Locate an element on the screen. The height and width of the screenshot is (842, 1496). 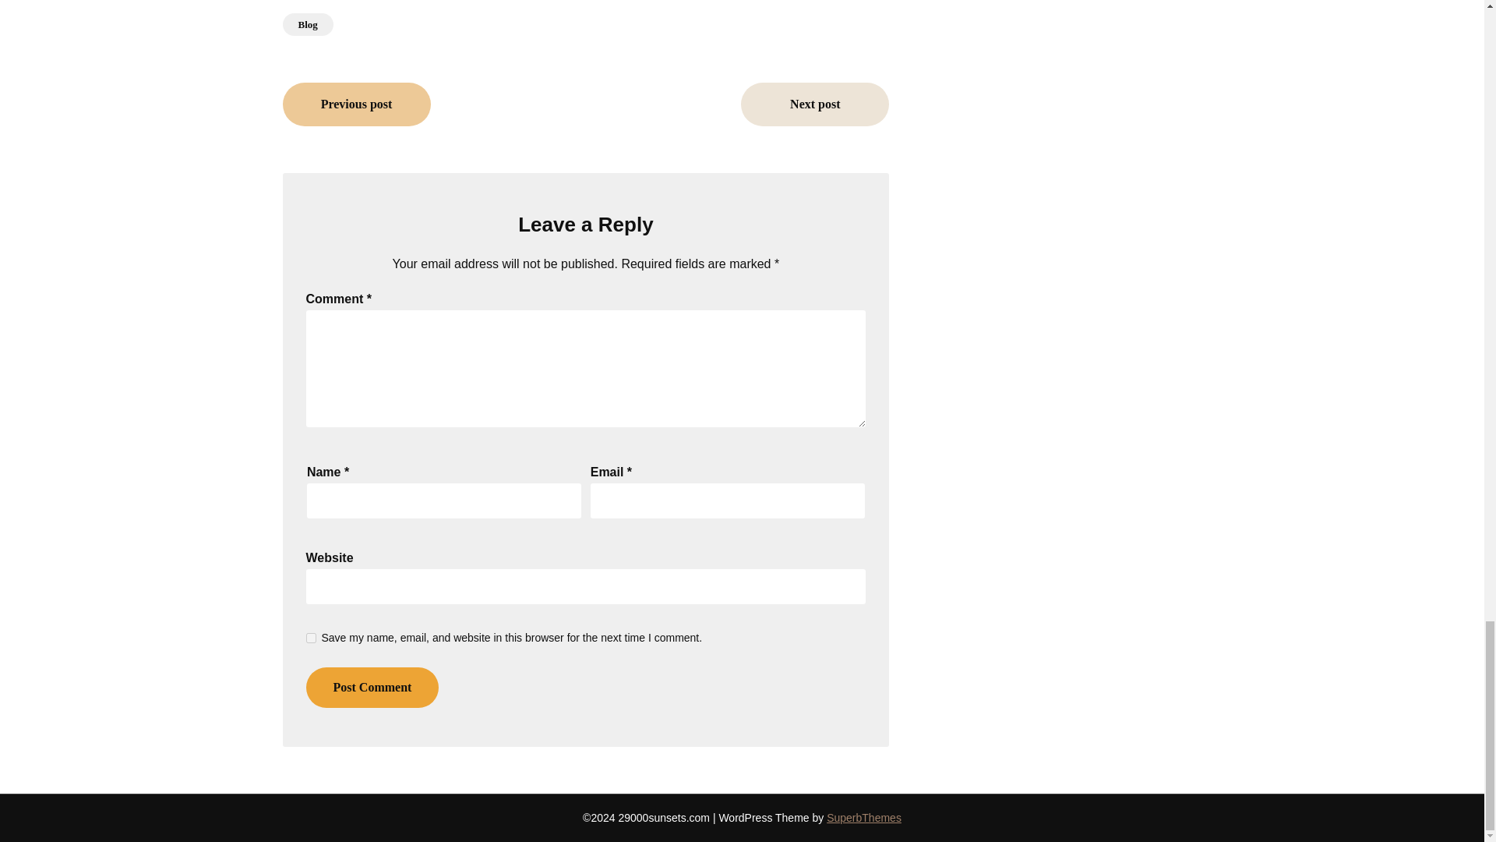
yes is located at coordinates (310, 638).